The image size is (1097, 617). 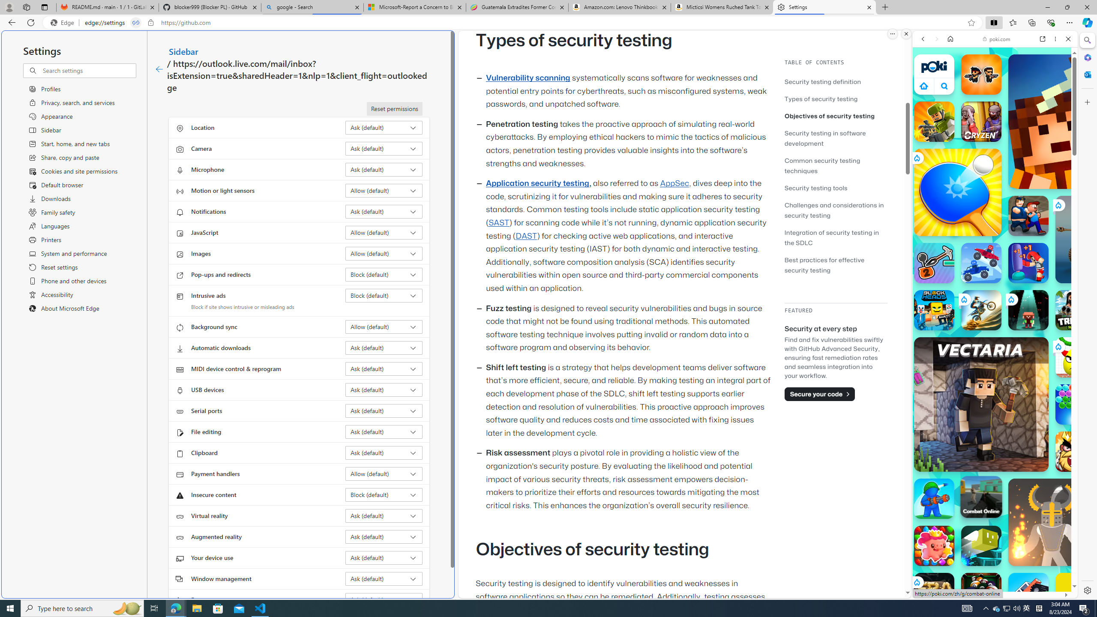 I want to click on Car Games, so click(x=995, y=201).